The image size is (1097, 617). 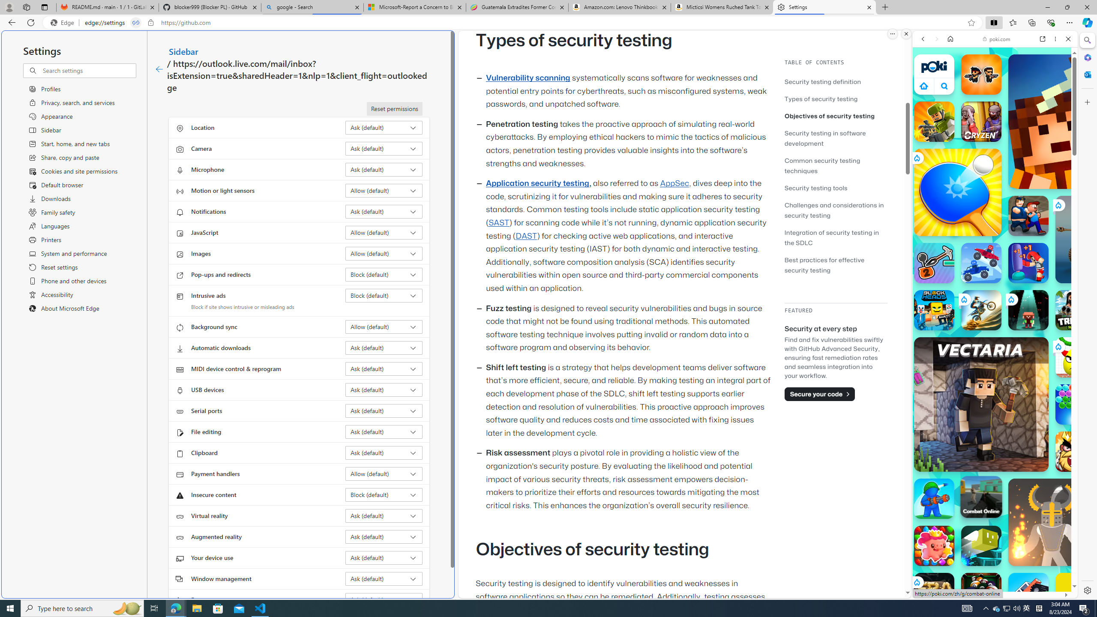 I want to click on Car Games, so click(x=995, y=201).